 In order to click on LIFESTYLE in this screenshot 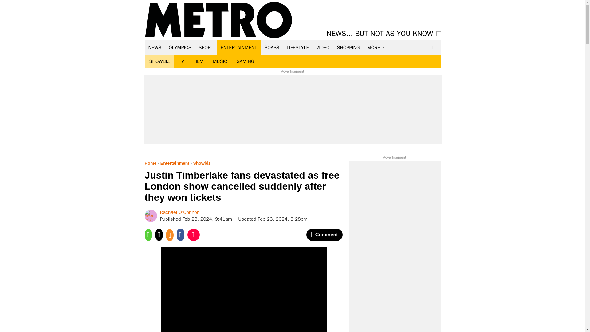, I will do `click(298, 47)`.